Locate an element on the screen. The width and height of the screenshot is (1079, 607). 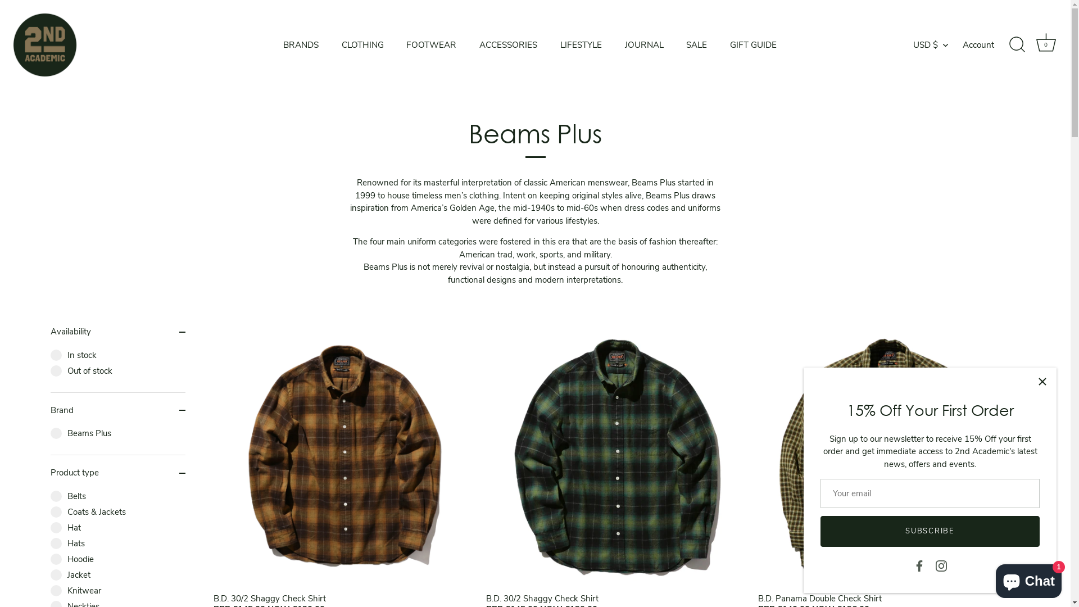
Shopify online store chat is located at coordinates (1028, 579).